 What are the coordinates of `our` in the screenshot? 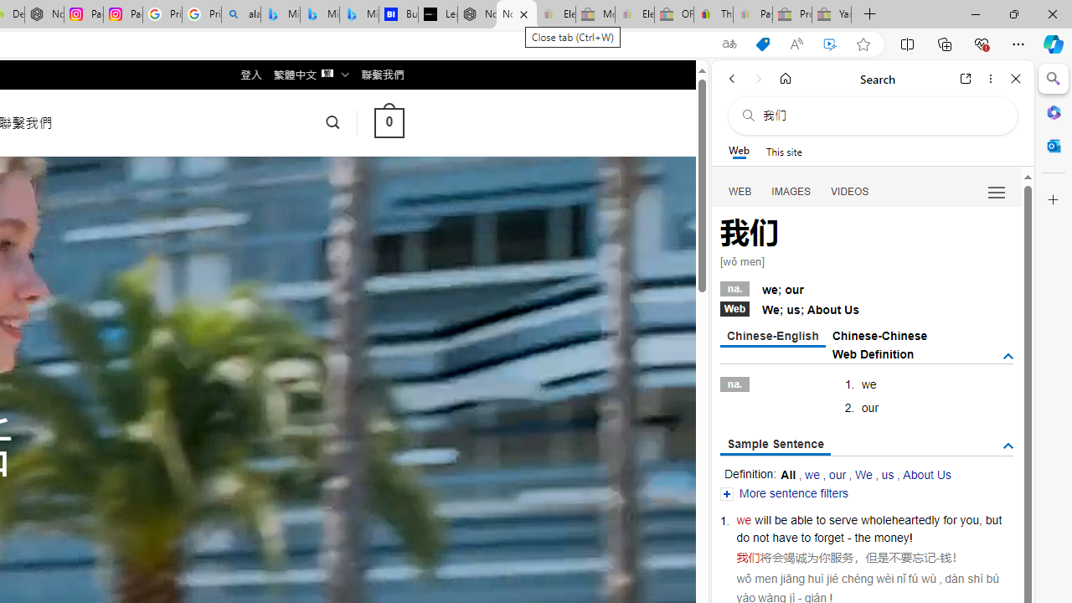 It's located at (837, 474).